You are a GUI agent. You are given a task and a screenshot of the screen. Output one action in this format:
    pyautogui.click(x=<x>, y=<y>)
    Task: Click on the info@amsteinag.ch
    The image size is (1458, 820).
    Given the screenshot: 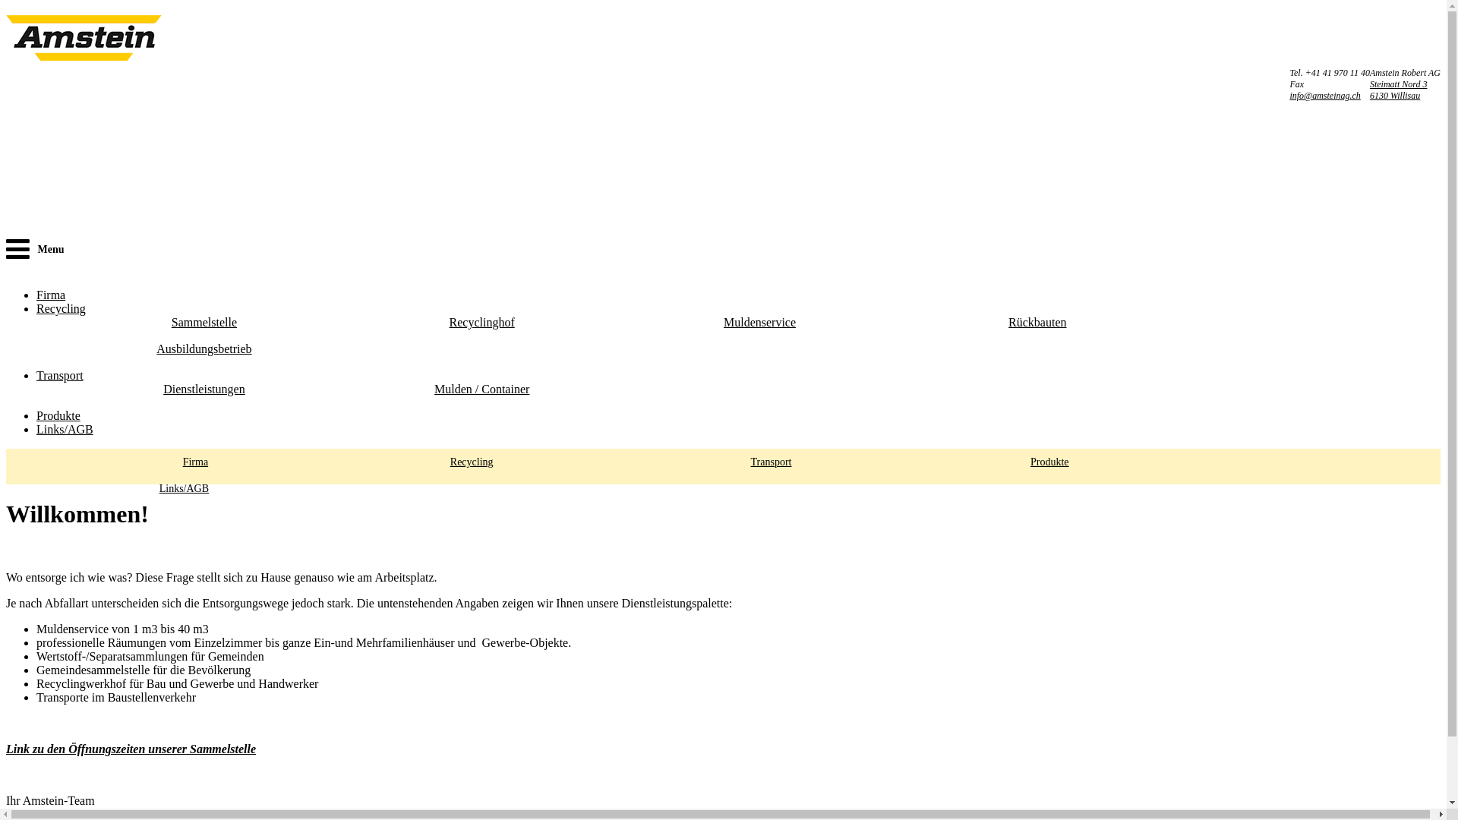 What is the action you would take?
    pyautogui.click(x=1324, y=96)
    